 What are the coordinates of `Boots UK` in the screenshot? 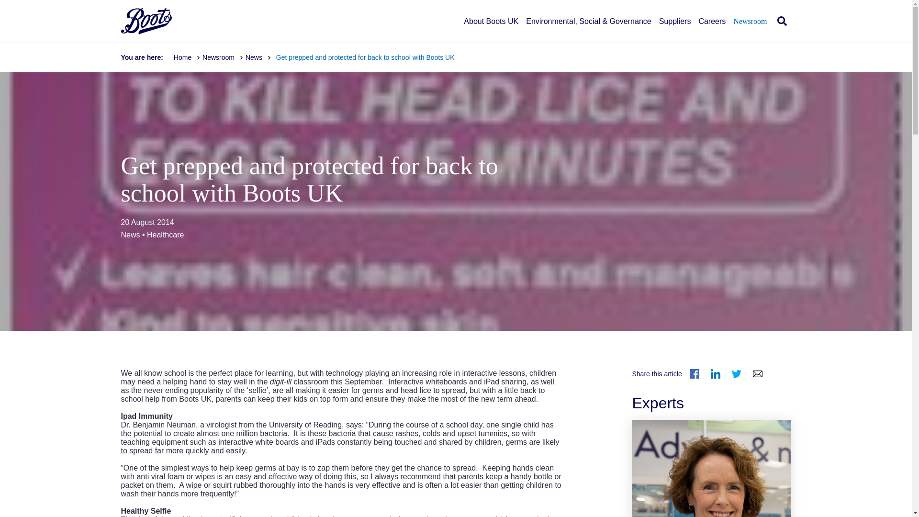 It's located at (146, 21).